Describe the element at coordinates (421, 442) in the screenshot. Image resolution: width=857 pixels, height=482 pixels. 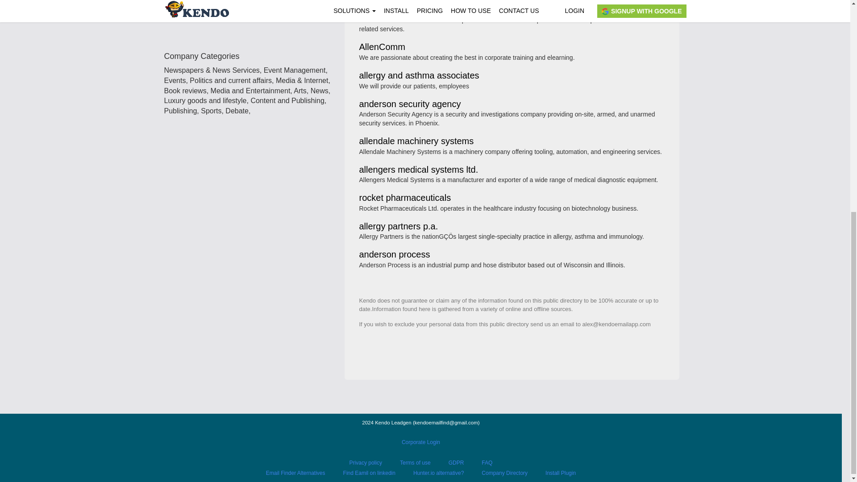
I see `Corporate Login` at that location.